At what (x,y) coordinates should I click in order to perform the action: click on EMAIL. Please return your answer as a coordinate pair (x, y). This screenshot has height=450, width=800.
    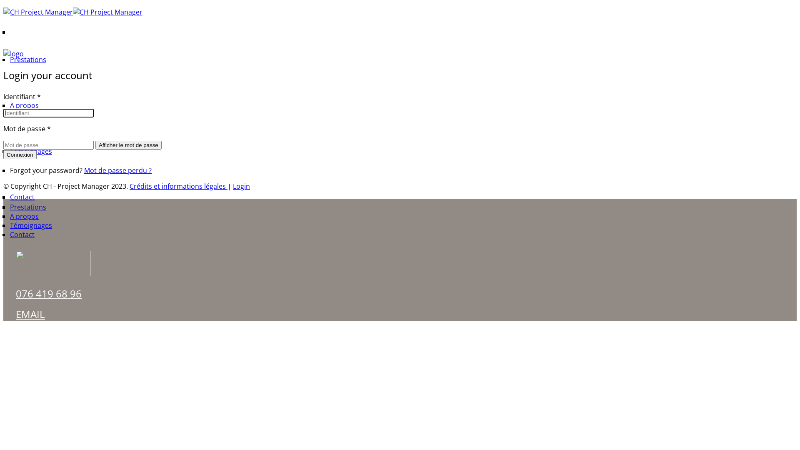
    Looking at the image, I should click on (30, 314).